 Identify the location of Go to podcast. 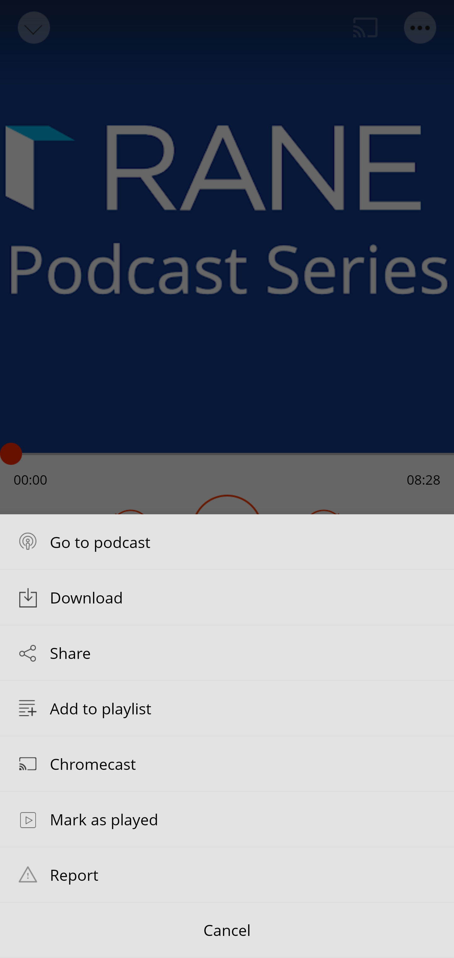
(227, 541).